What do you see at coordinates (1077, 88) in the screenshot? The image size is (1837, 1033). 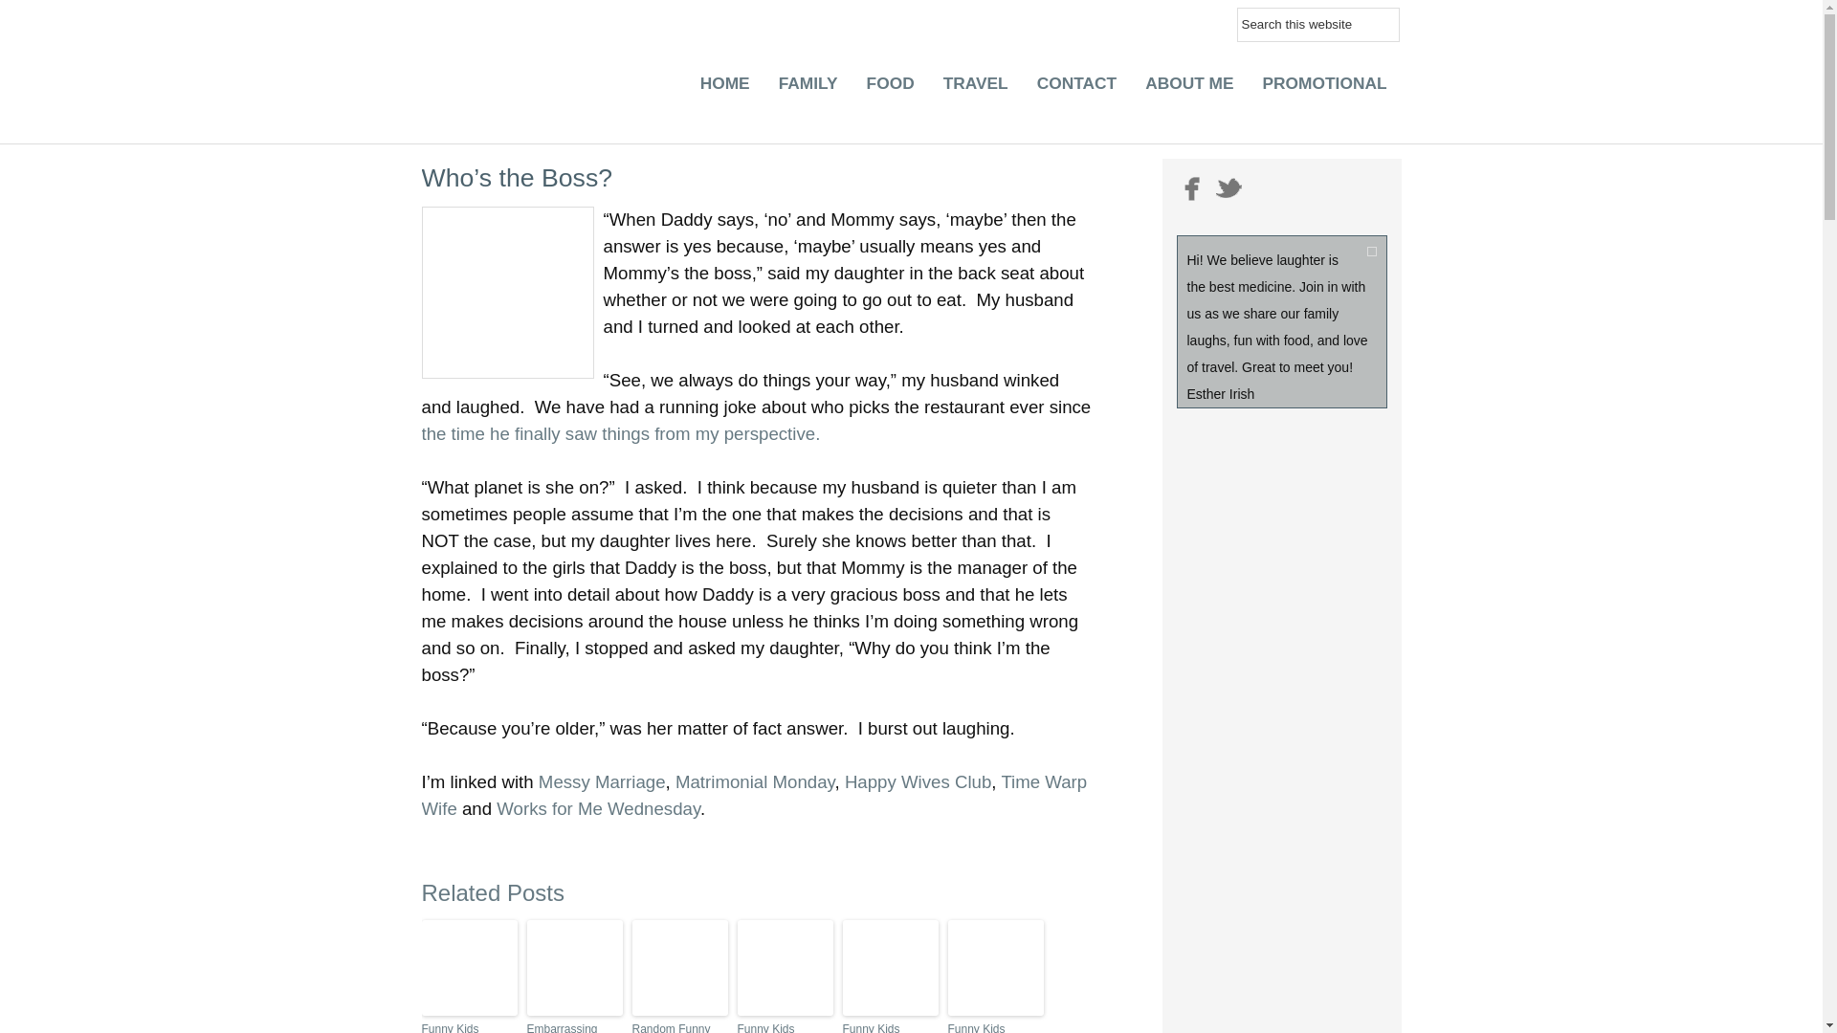 I see `CONTACT` at bounding box center [1077, 88].